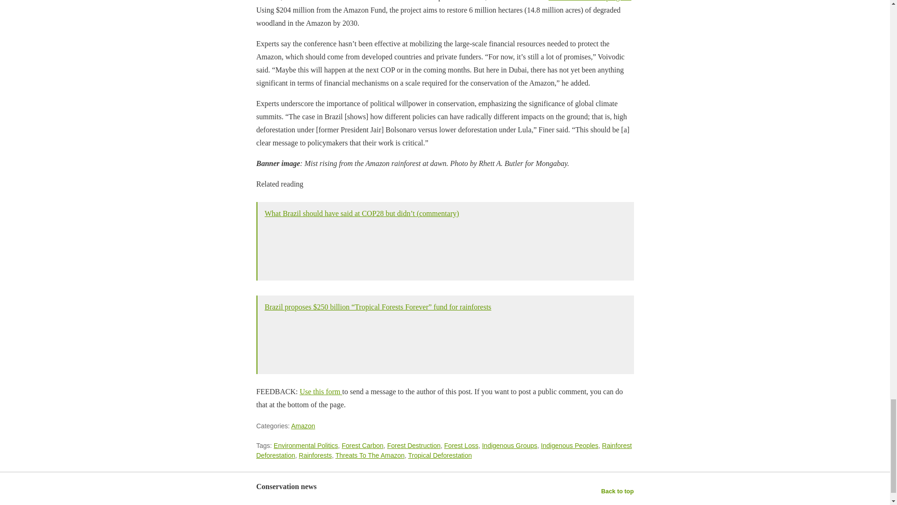 The width and height of the screenshot is (897, 505). What do you see at coordinates (590, 0) in the screenshot?
I see `Arc of Restoration program` at bounding box center [590, 0].